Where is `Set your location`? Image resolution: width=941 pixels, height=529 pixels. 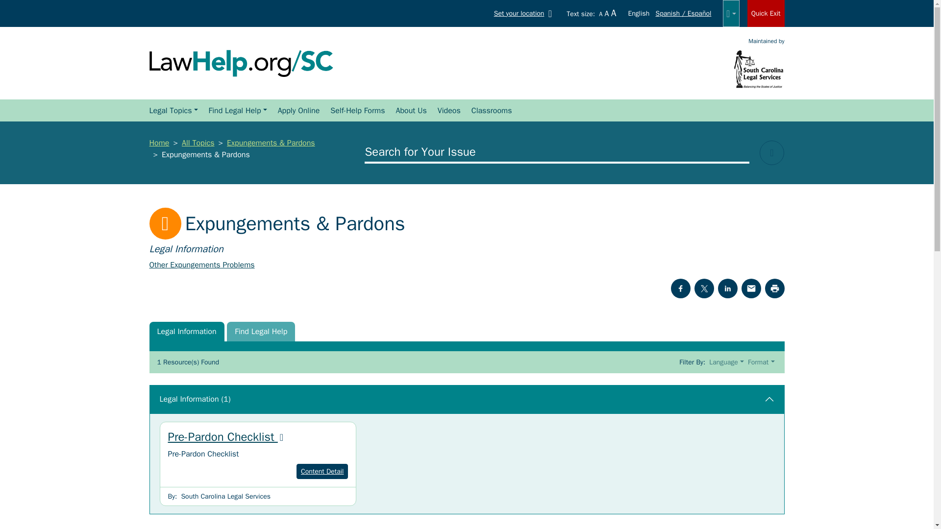
Set your location is located at coordinates (525, 13).